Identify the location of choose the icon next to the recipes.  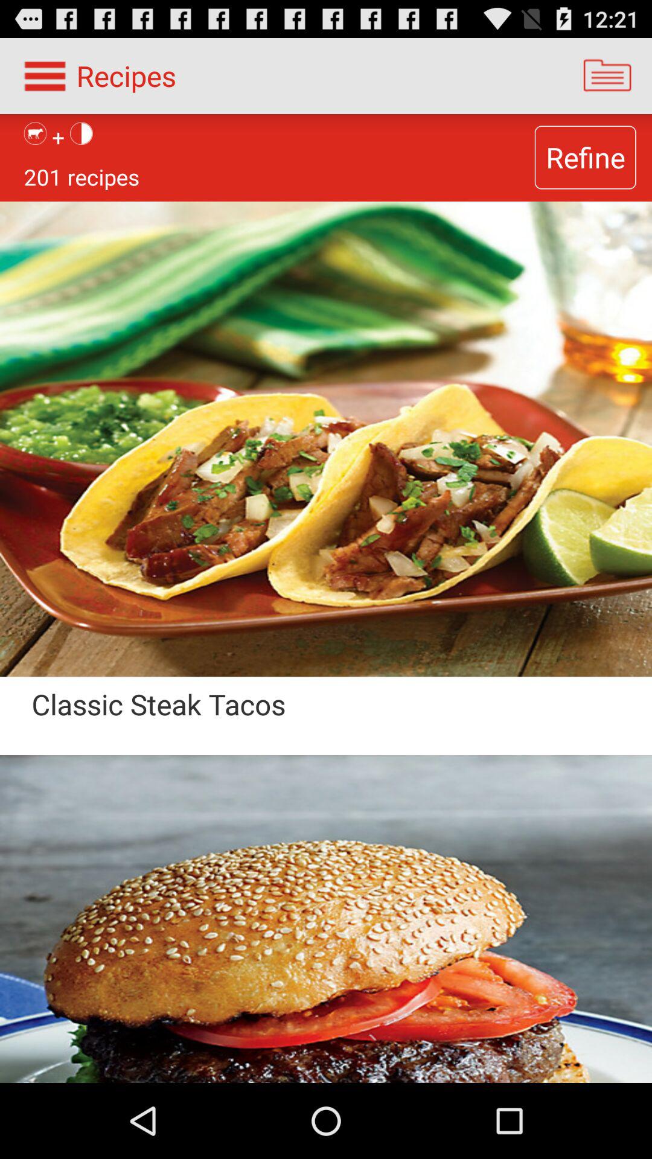
(607, 76).